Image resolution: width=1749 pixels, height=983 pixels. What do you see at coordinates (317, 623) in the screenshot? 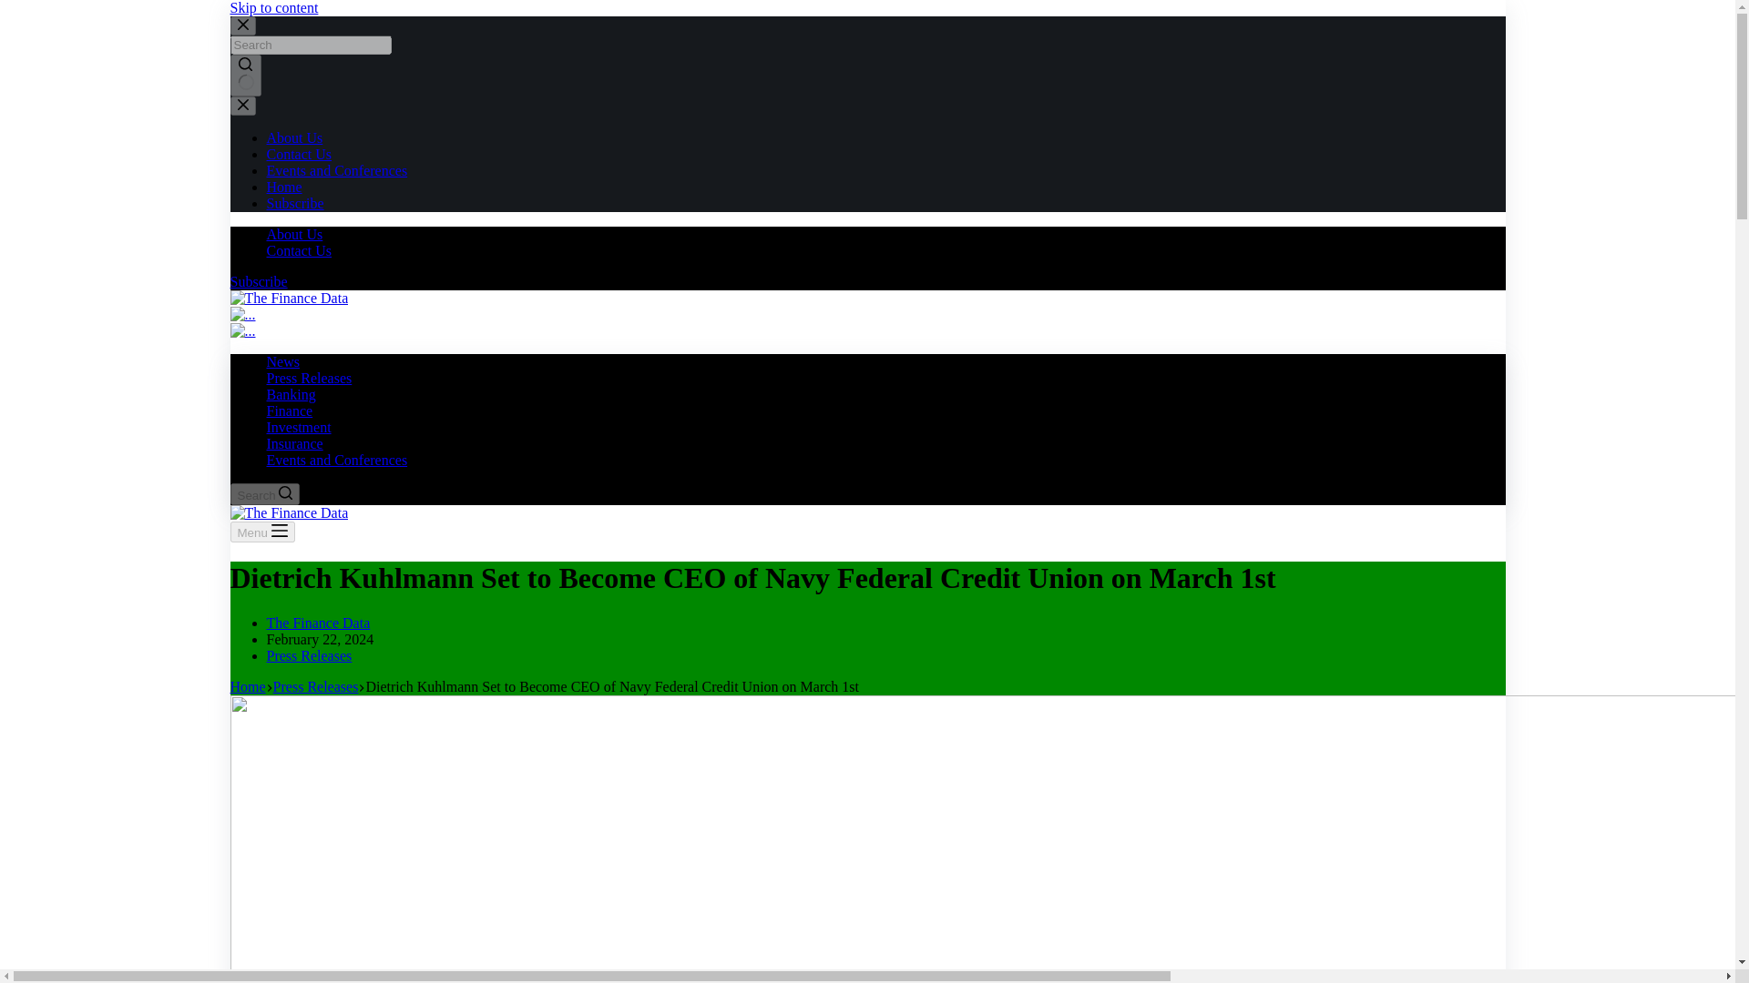
I see `Posts by The Finance Data` at bounding box center [317, 623].